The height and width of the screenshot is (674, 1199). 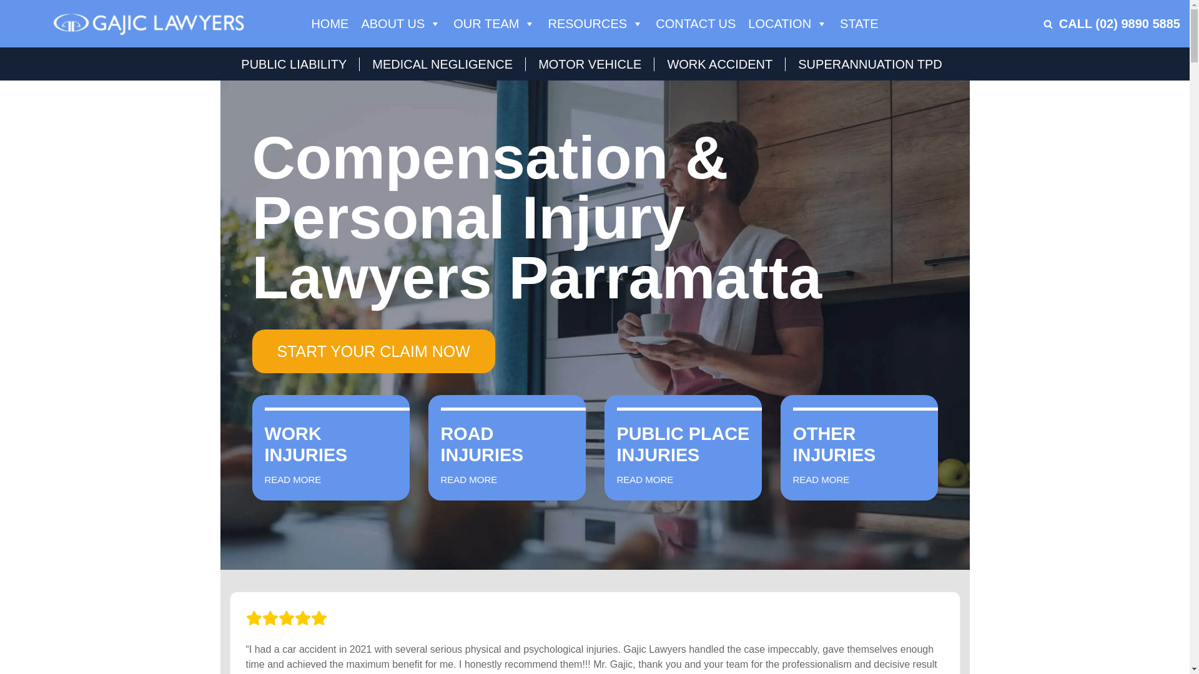 What do you see at coordinates (9, 26) in the screenshot?
I see `Skip to content` at bounding box center [9, 26].